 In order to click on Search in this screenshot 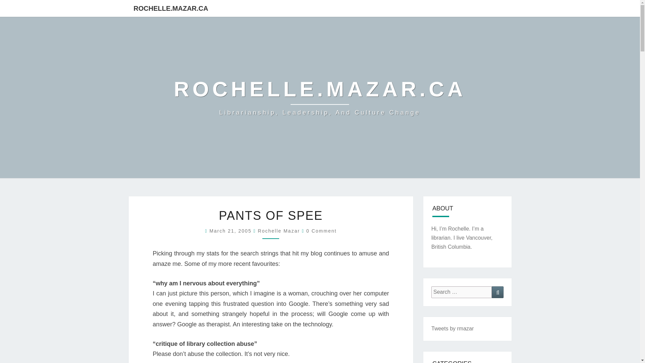, I will do `click(498, 292)`.